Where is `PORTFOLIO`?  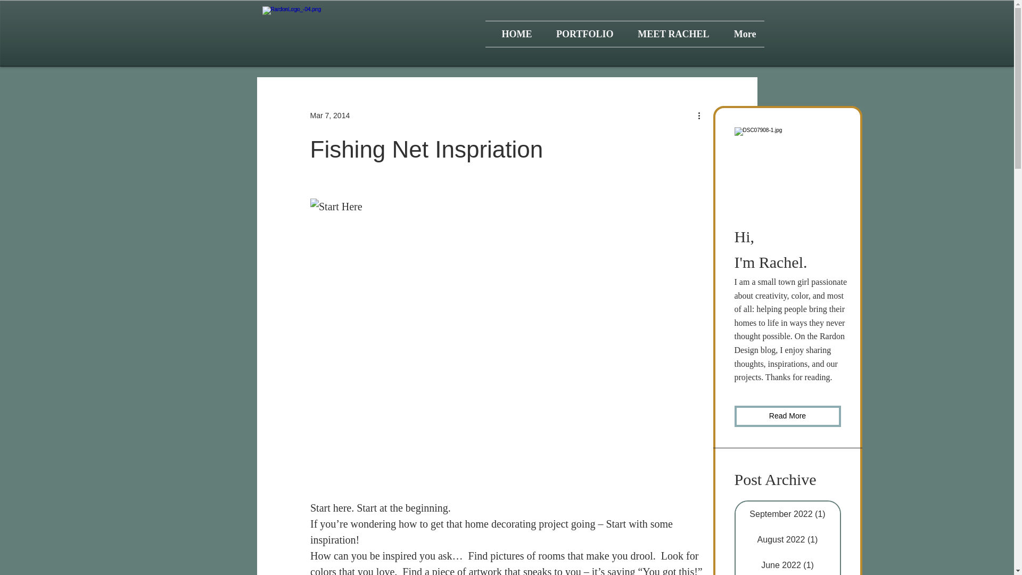
PORTFOLIO is located at coordinates (580, 34).